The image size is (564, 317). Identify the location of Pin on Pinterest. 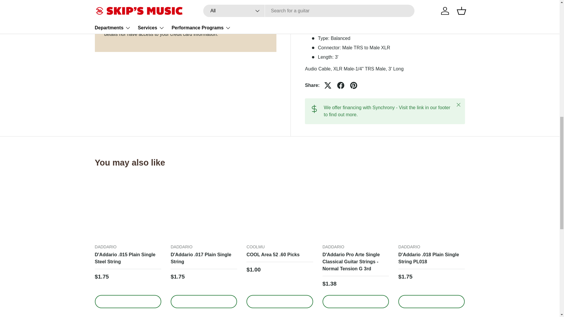
(354, 85).